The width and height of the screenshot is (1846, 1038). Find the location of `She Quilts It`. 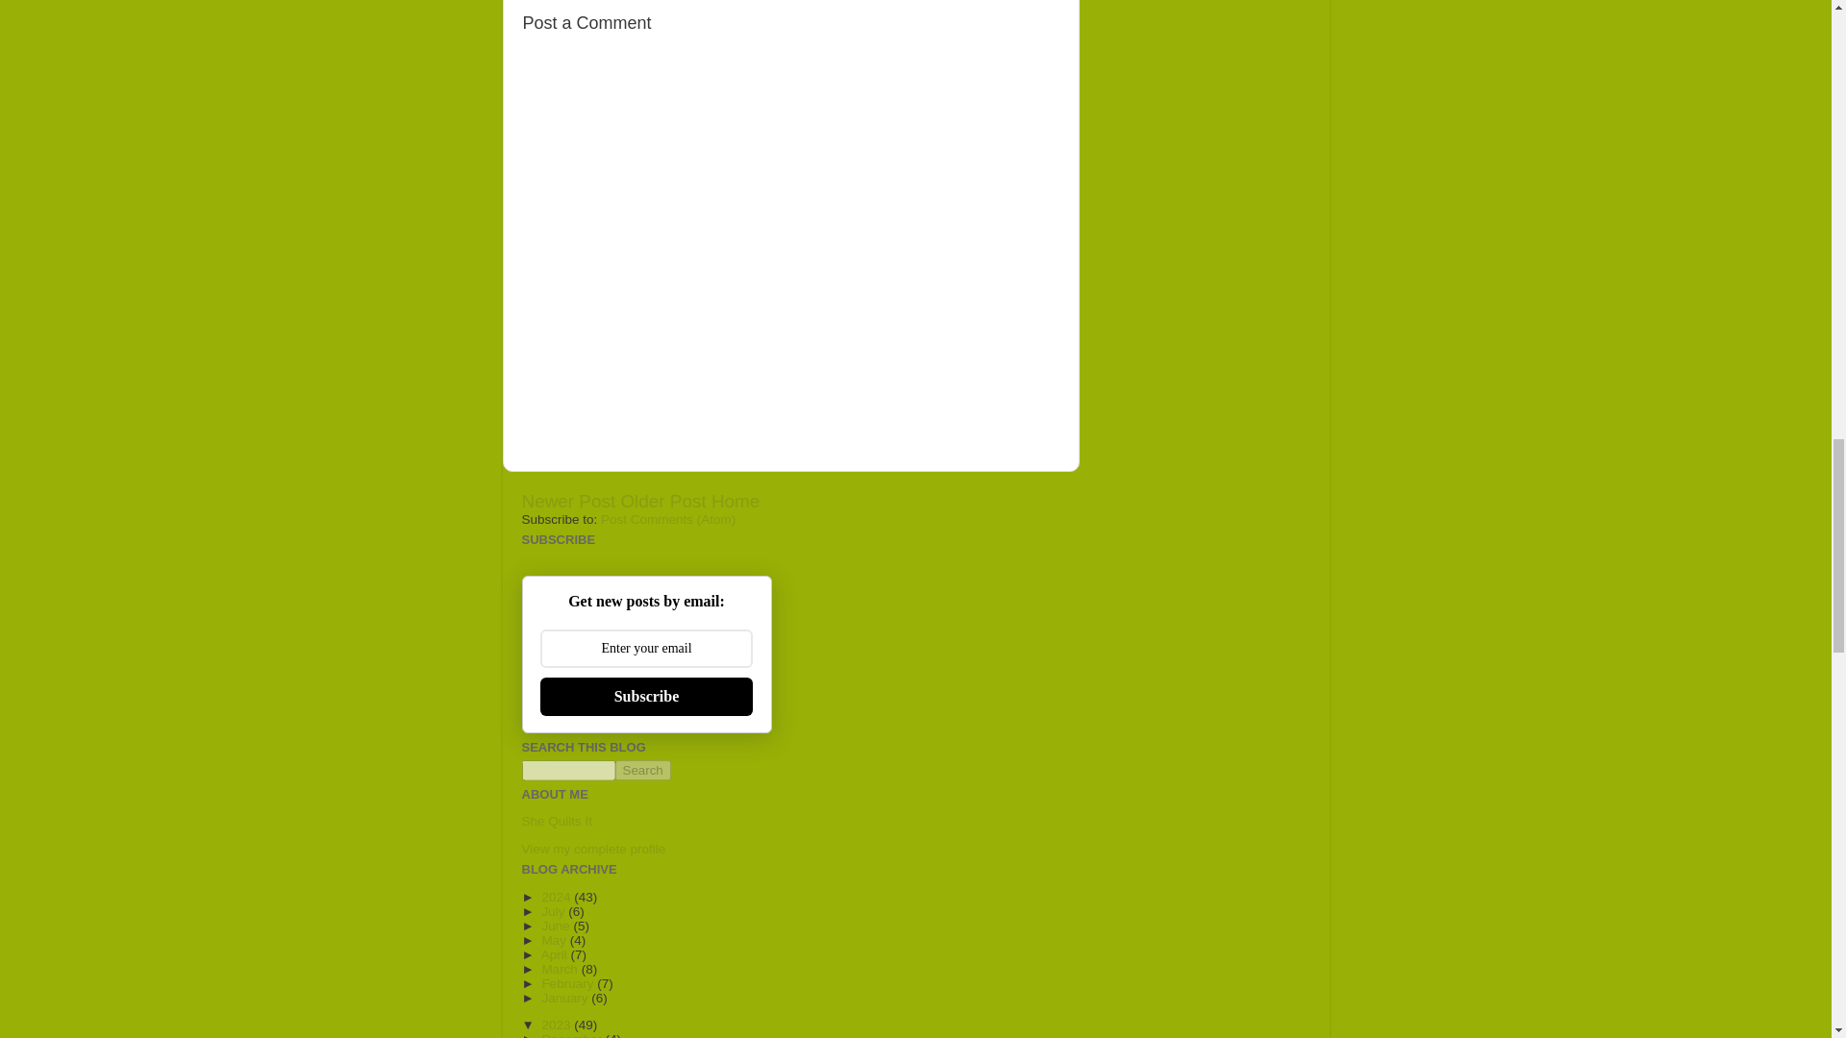

She Quilts It is located at coordinates (556, 821).